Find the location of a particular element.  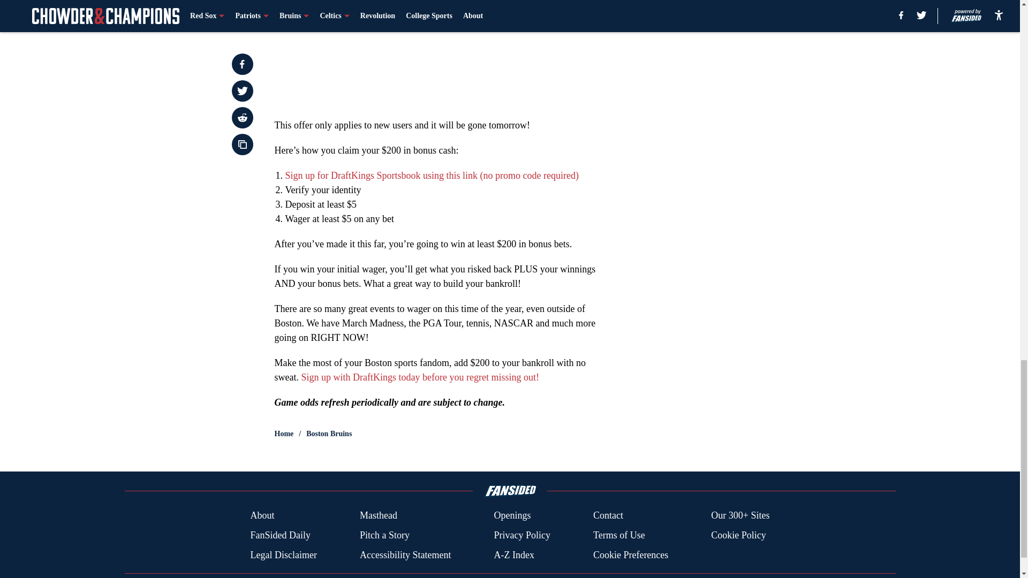

Boston Bruins is located at coordinates (329, 433).